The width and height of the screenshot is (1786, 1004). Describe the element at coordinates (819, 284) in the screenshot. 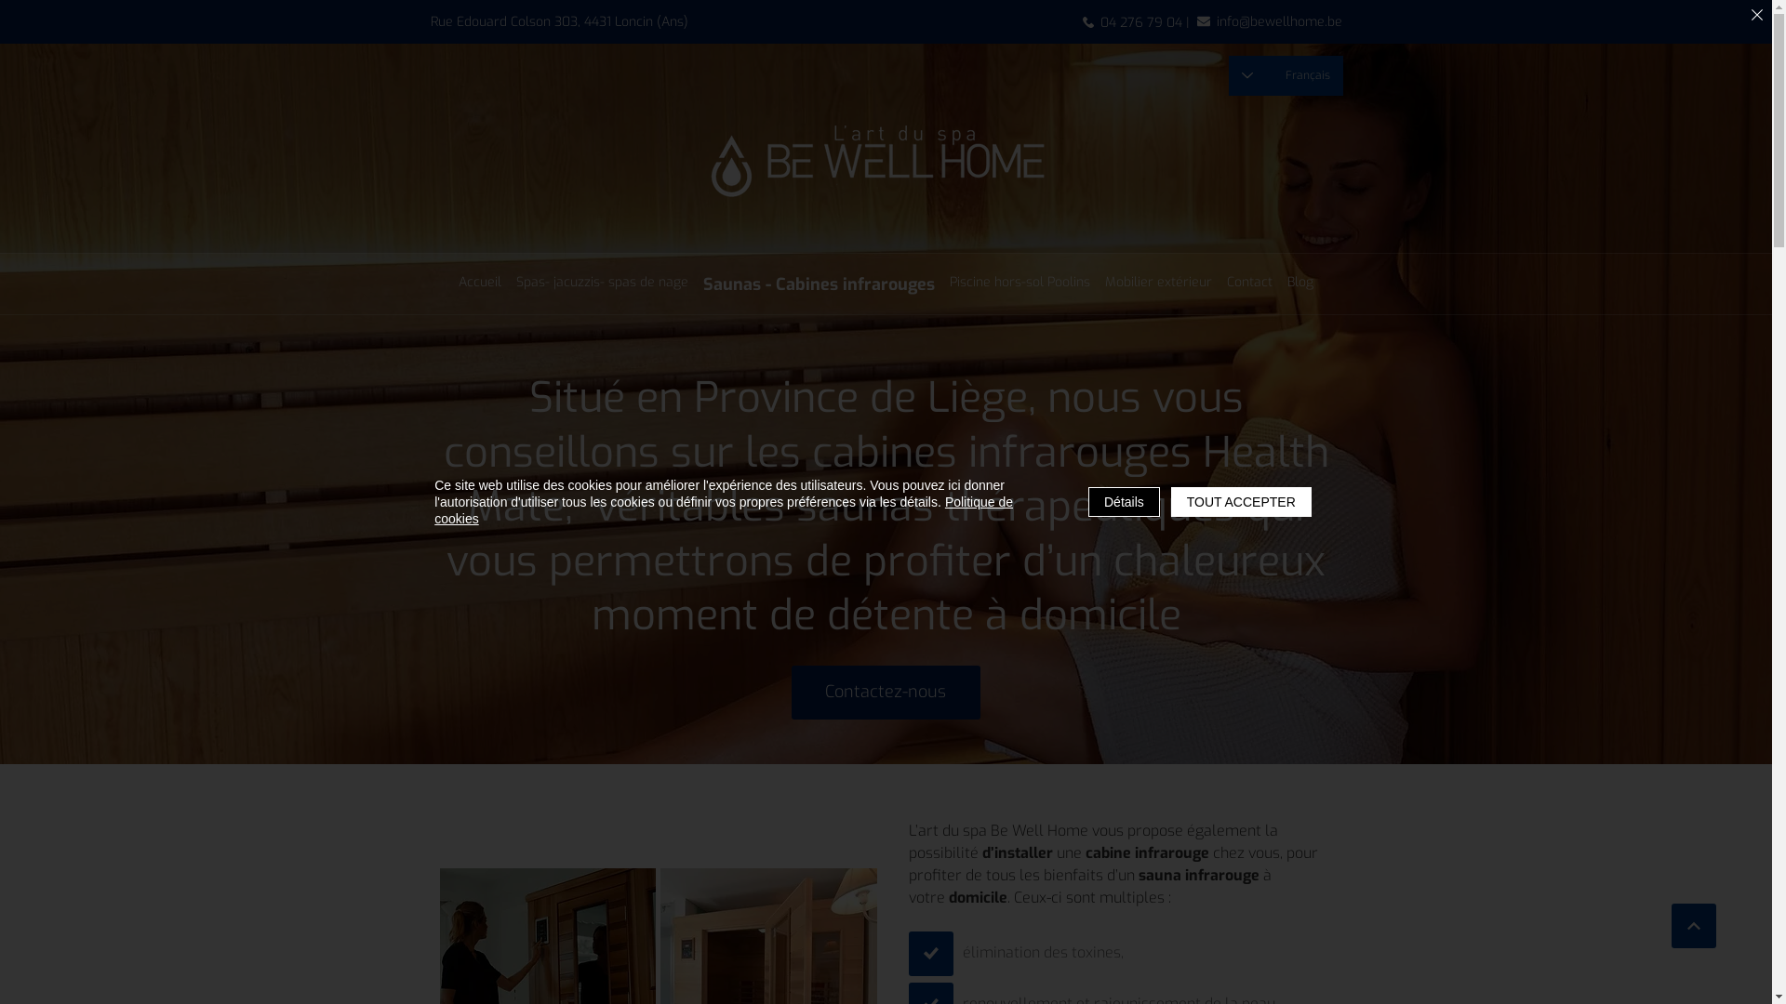

I see `Saunas - Cabines infrarouges` at that location.